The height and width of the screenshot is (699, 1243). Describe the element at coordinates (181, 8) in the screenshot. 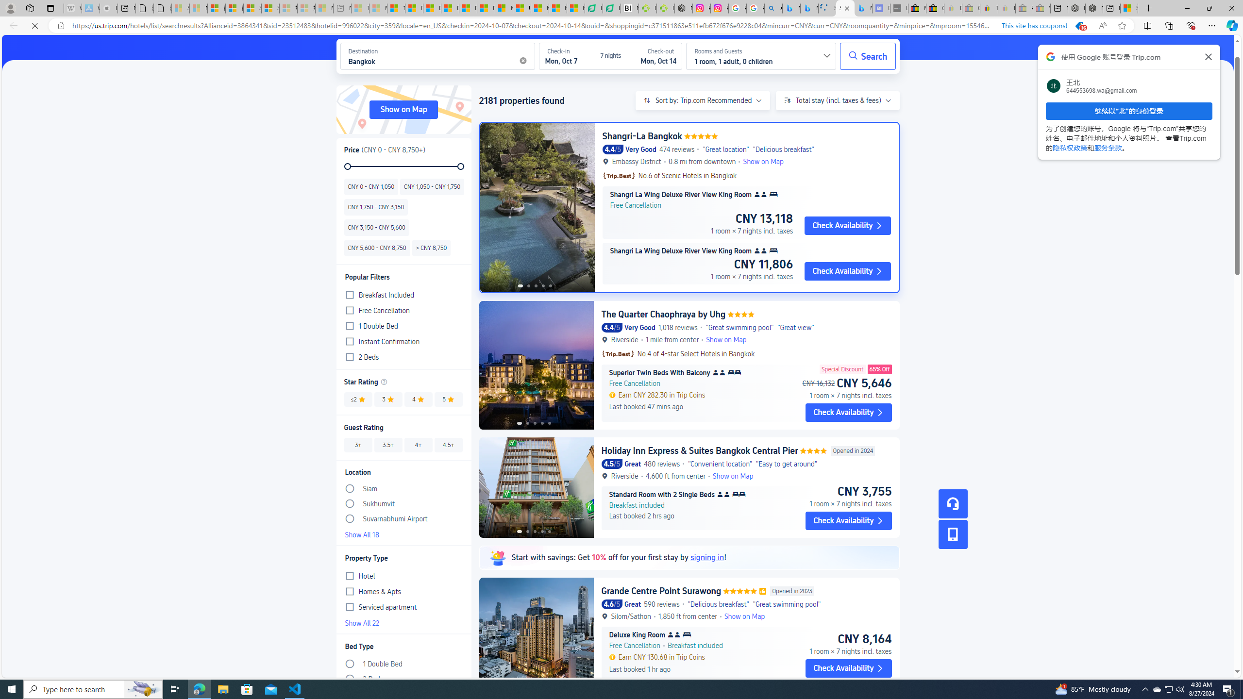

I see `Sign in to your Microsoft account - Sleeping` at that location.